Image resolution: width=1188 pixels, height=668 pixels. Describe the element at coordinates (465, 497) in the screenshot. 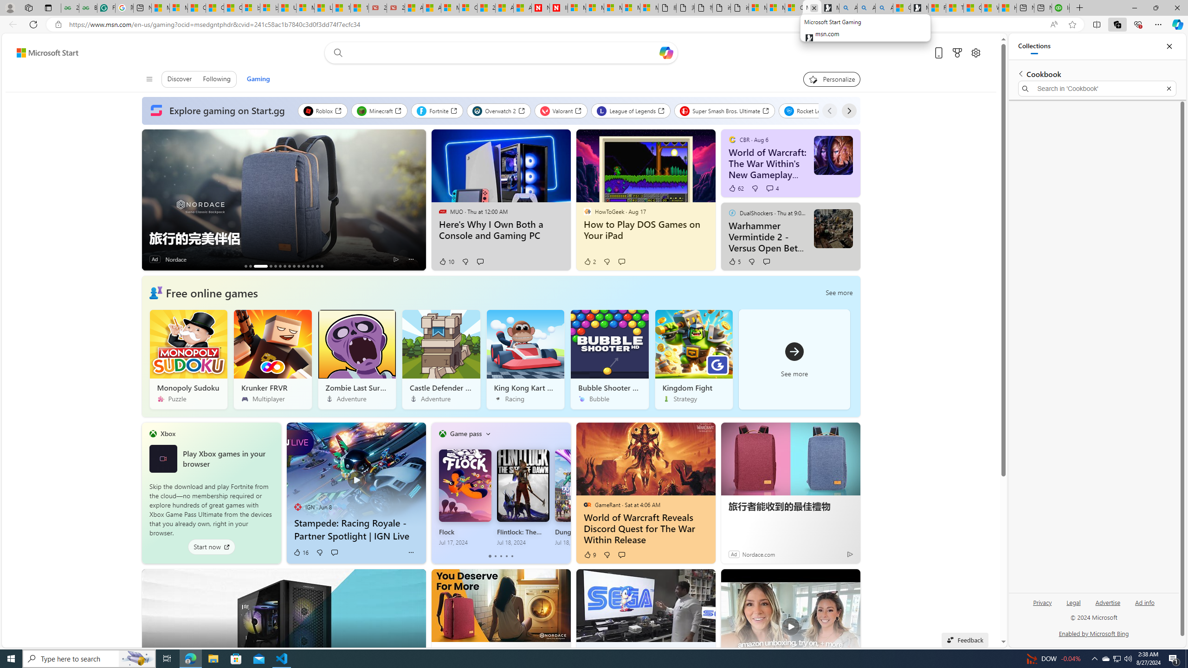

I see `Flock Jul 17, 2024` at that location.